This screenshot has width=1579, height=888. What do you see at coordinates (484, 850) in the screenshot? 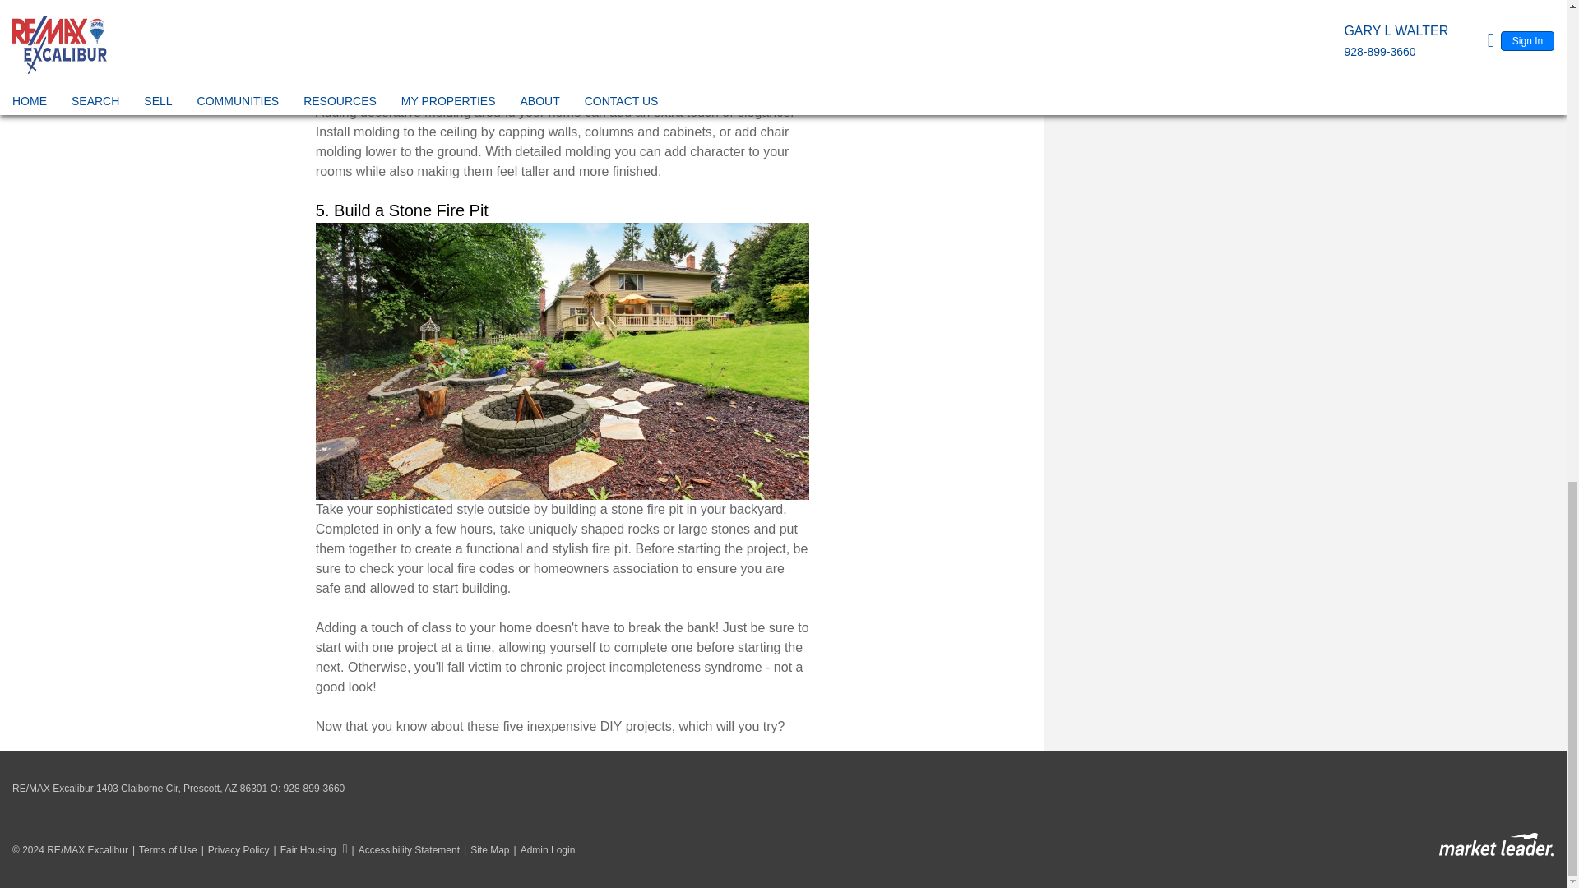
I see `Site Map` at bounding box center [484, 850].